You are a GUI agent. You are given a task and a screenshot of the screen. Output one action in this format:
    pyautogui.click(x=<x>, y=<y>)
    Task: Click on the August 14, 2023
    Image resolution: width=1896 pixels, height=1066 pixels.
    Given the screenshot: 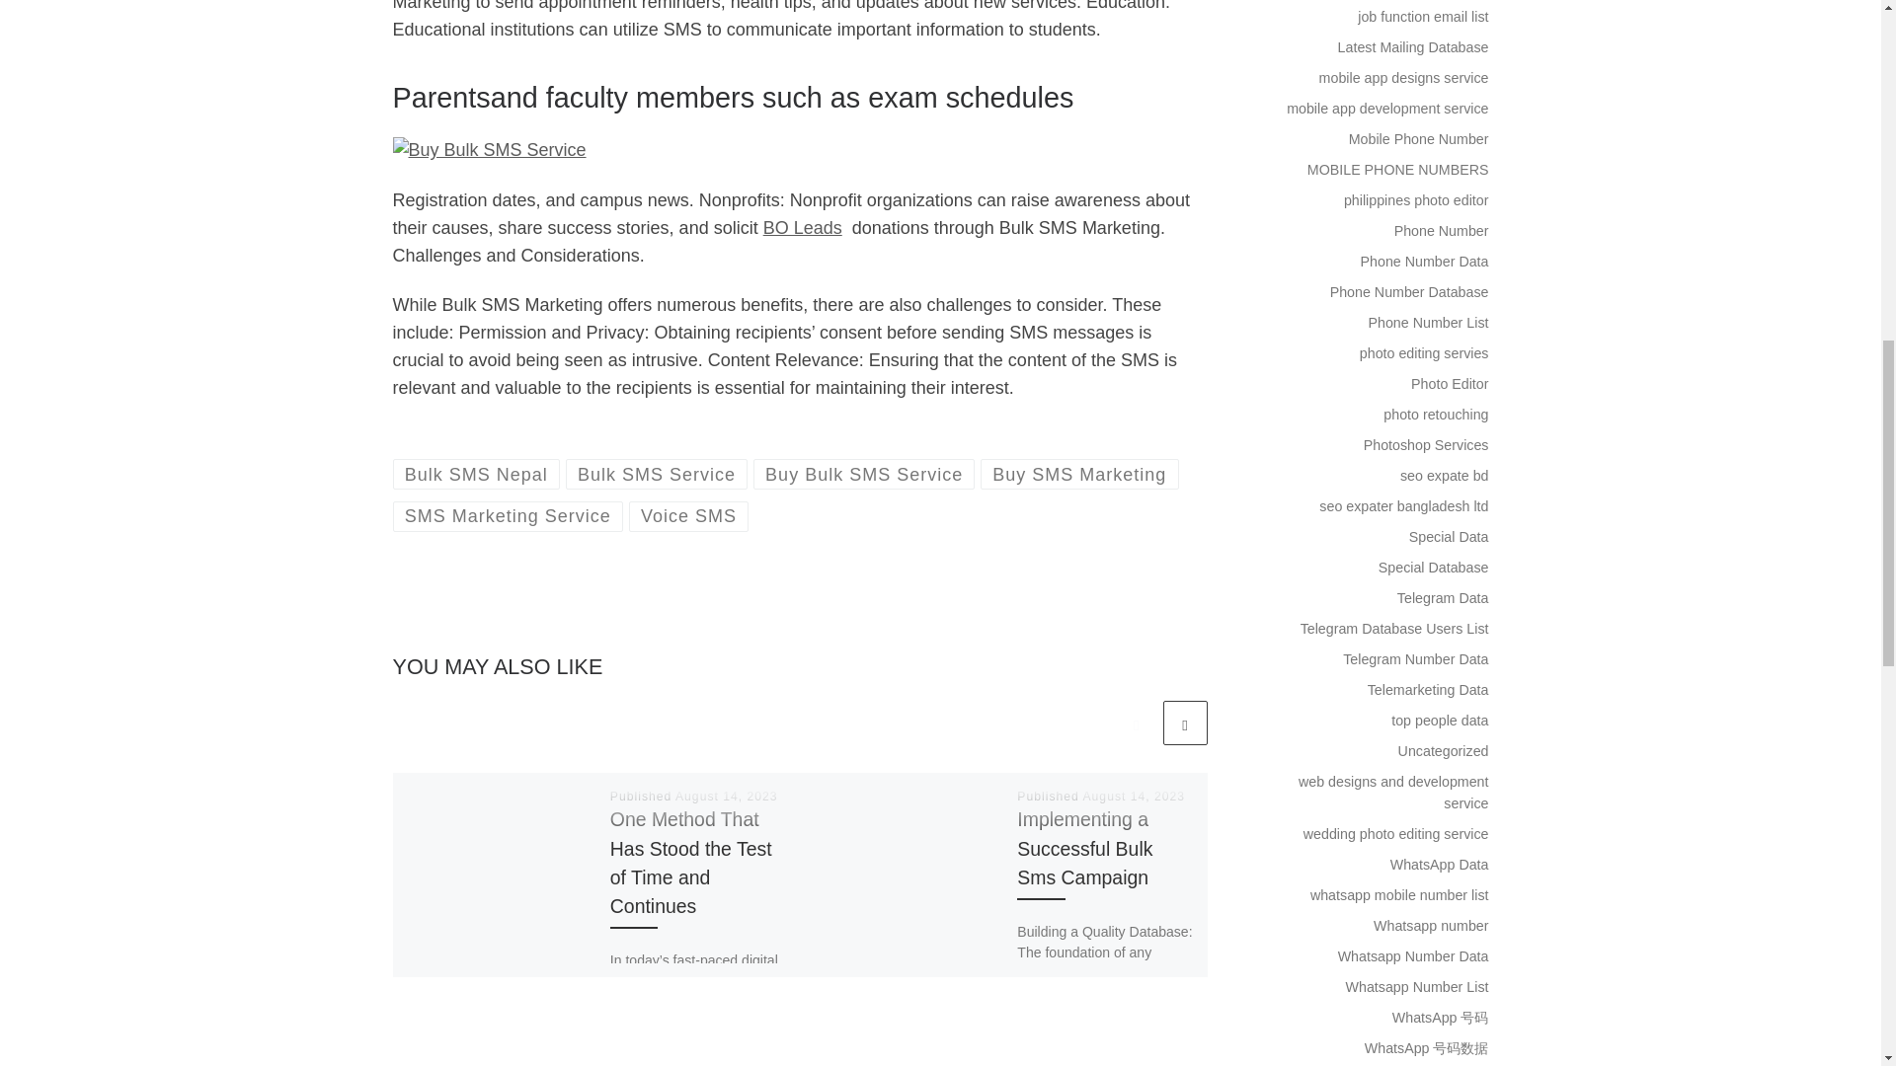 What is the action you would take?
    pyautogui.click(x=726, y=797)
    